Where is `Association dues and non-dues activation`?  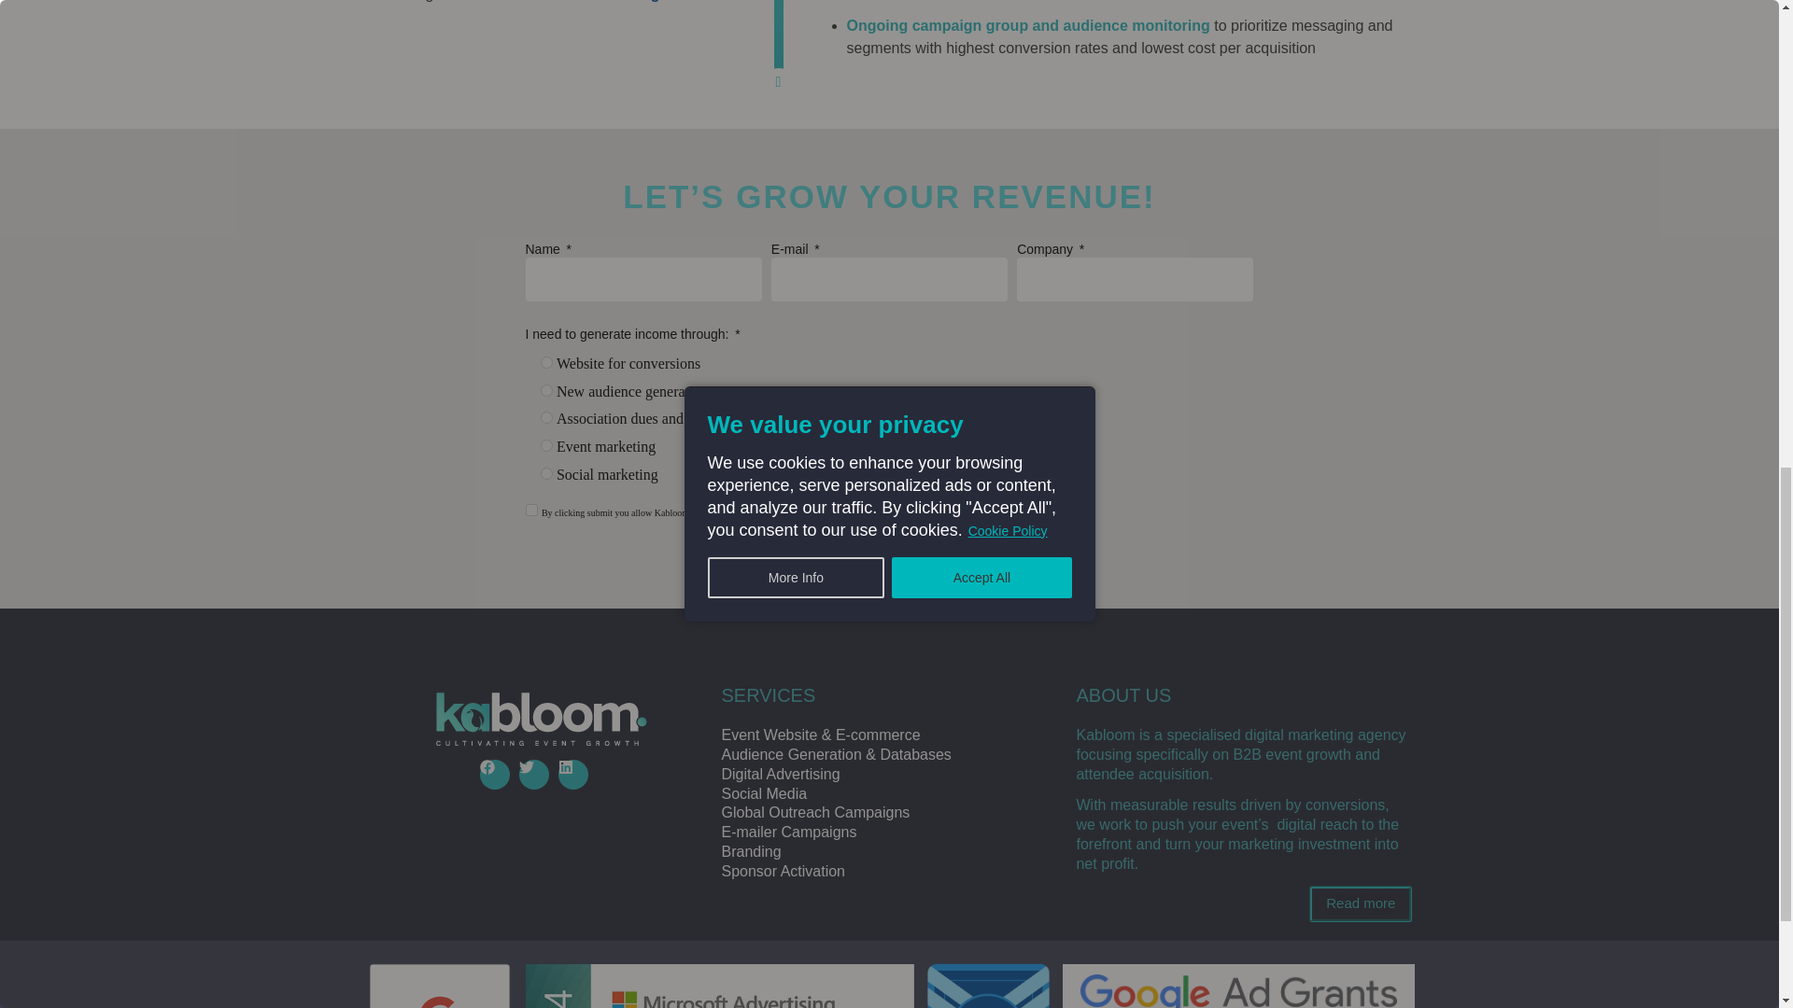
Association dues and non-dues activation is located at coordinates (545, 416).